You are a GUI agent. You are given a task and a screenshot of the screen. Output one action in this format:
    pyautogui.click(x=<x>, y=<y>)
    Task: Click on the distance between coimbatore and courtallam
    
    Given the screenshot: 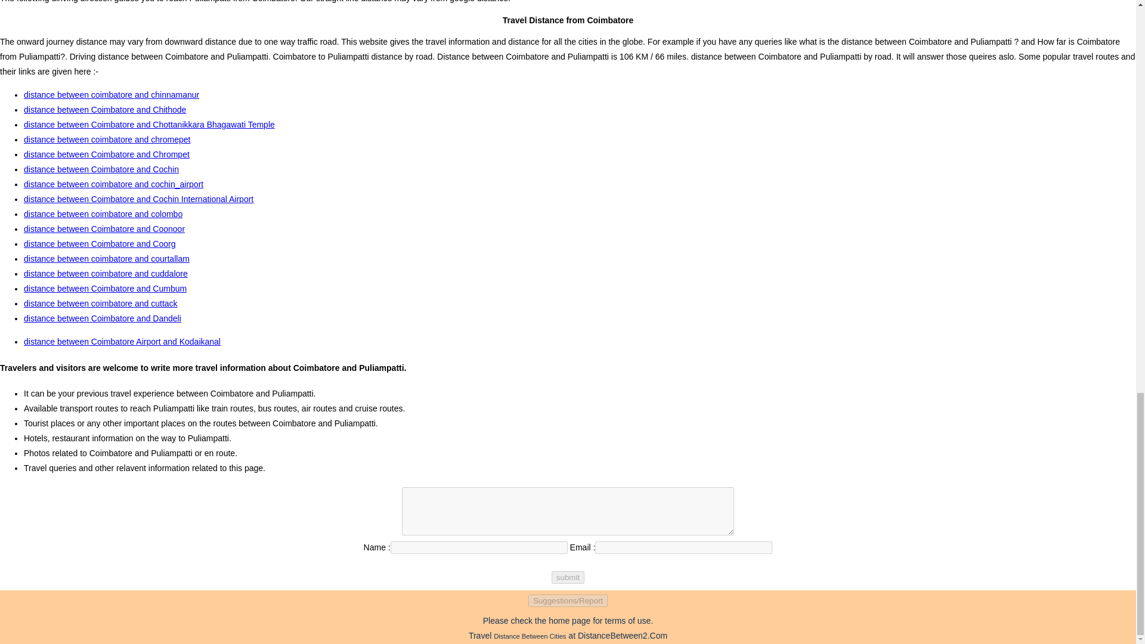 What is the action you would take?
    pyautogui.click(x=107, y=258)
    